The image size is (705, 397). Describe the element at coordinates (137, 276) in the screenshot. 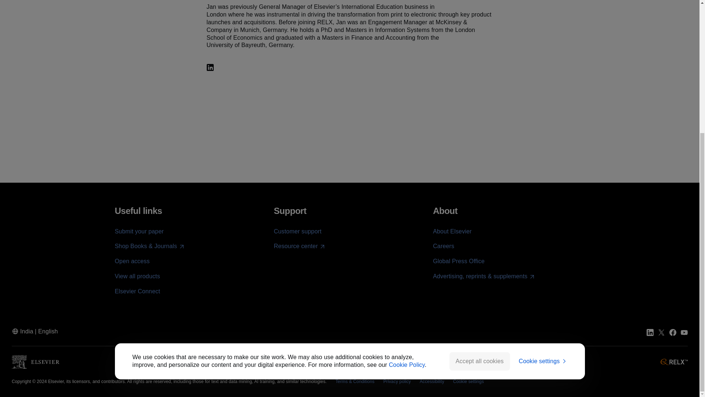

I see `View all products` at that location.